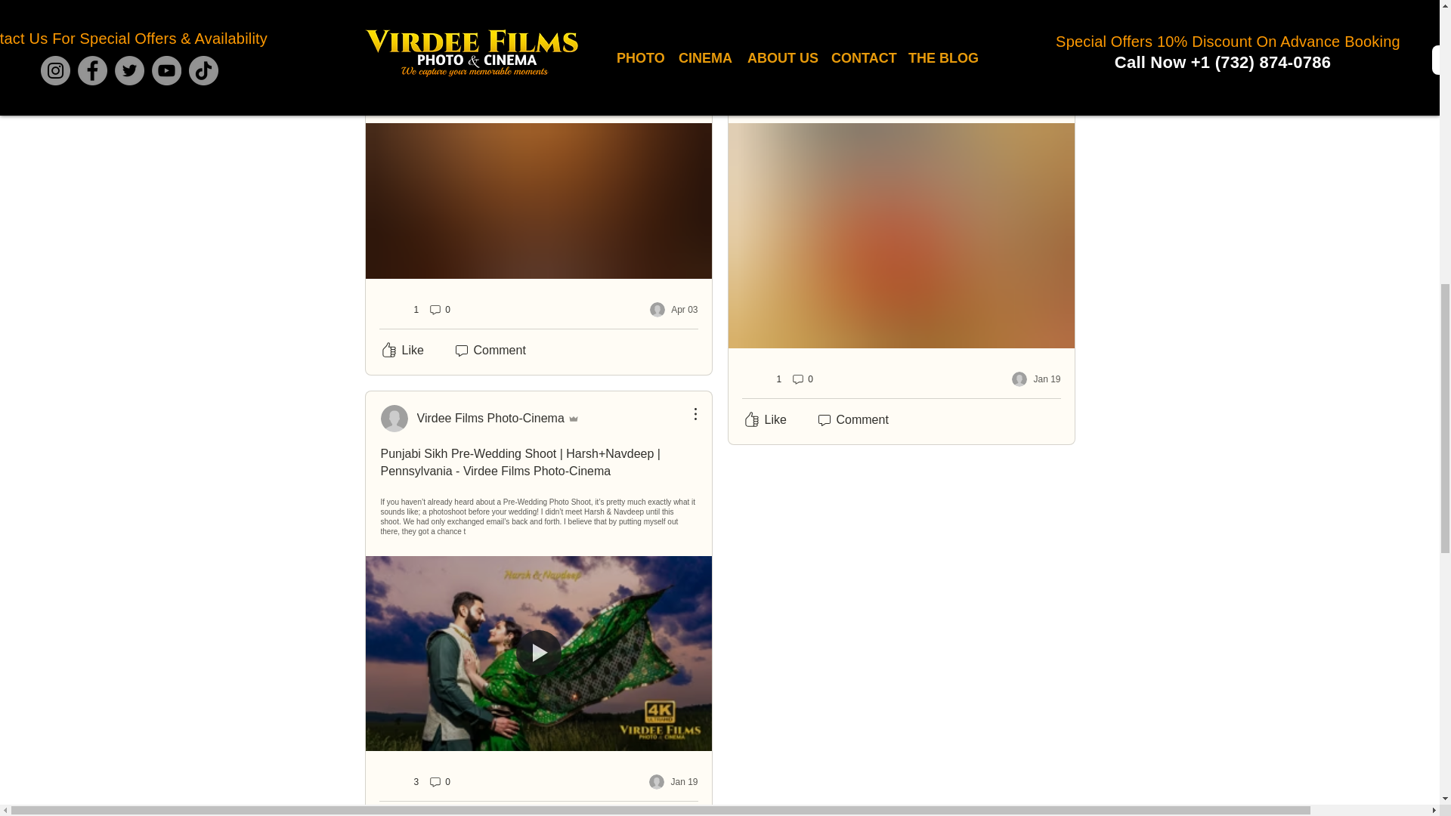  Describe the element at coordinates (401, 782) in the screenshot. I see `3` at that location.